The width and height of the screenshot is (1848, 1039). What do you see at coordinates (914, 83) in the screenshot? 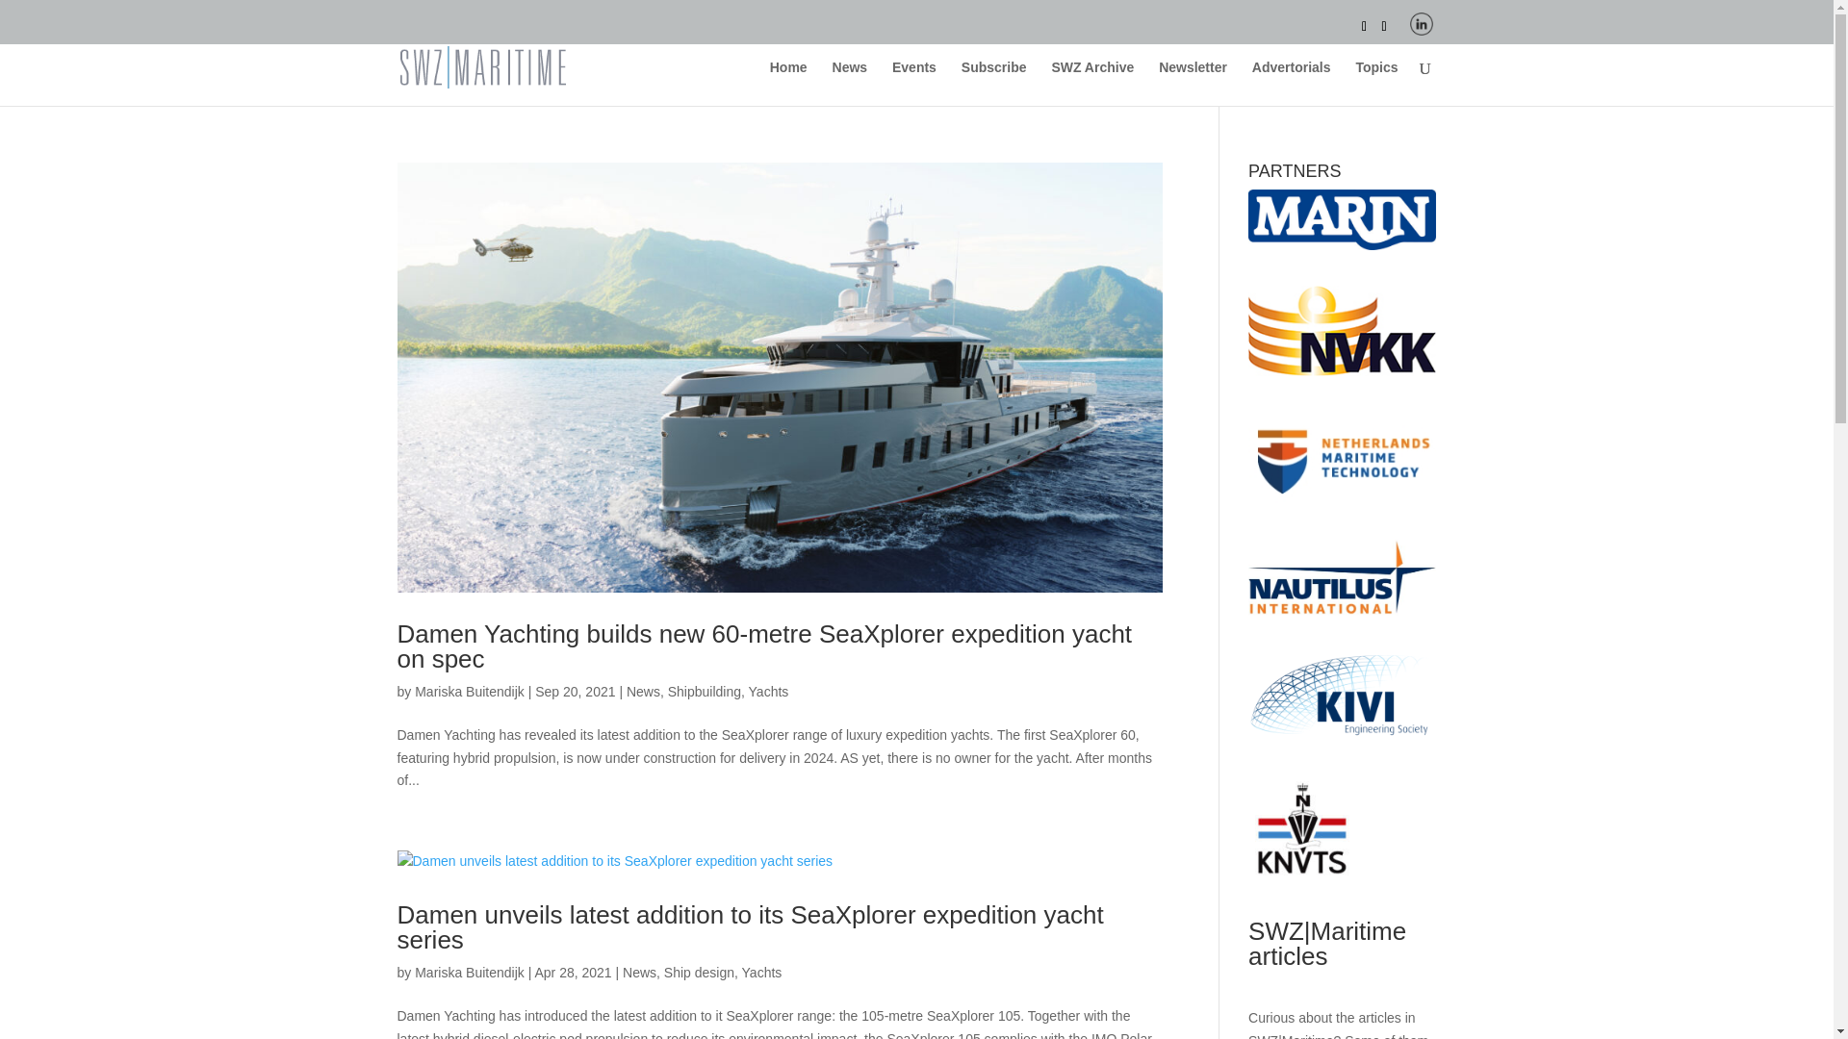
I see `Events` at bounding box center [914, 83].